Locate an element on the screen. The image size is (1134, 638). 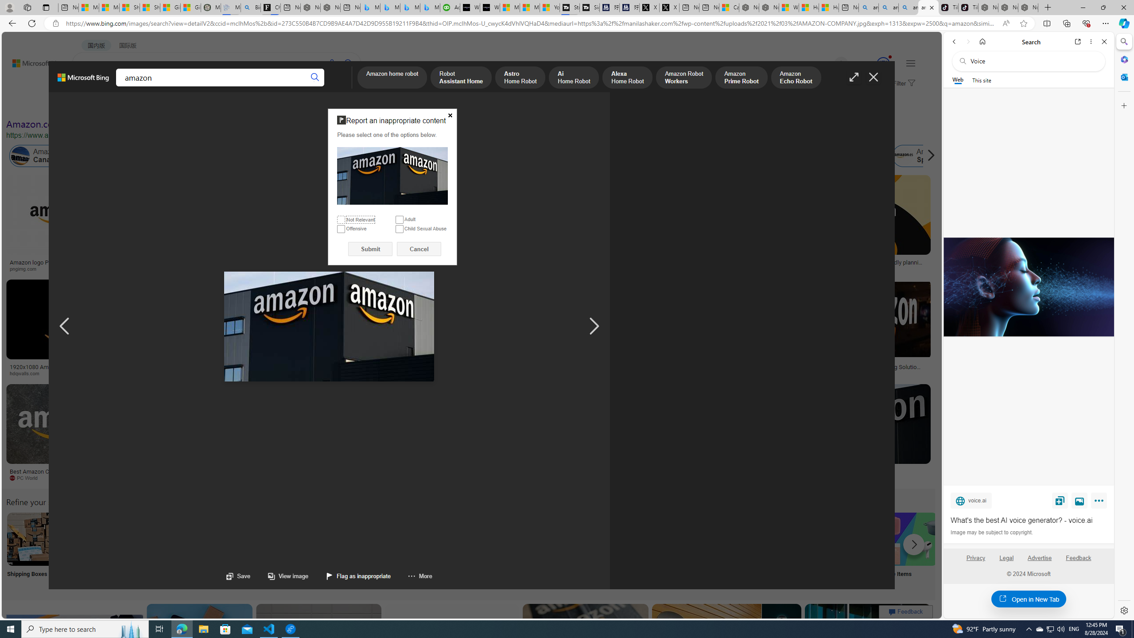
protothema.gr is located at coordinates (812, 478).